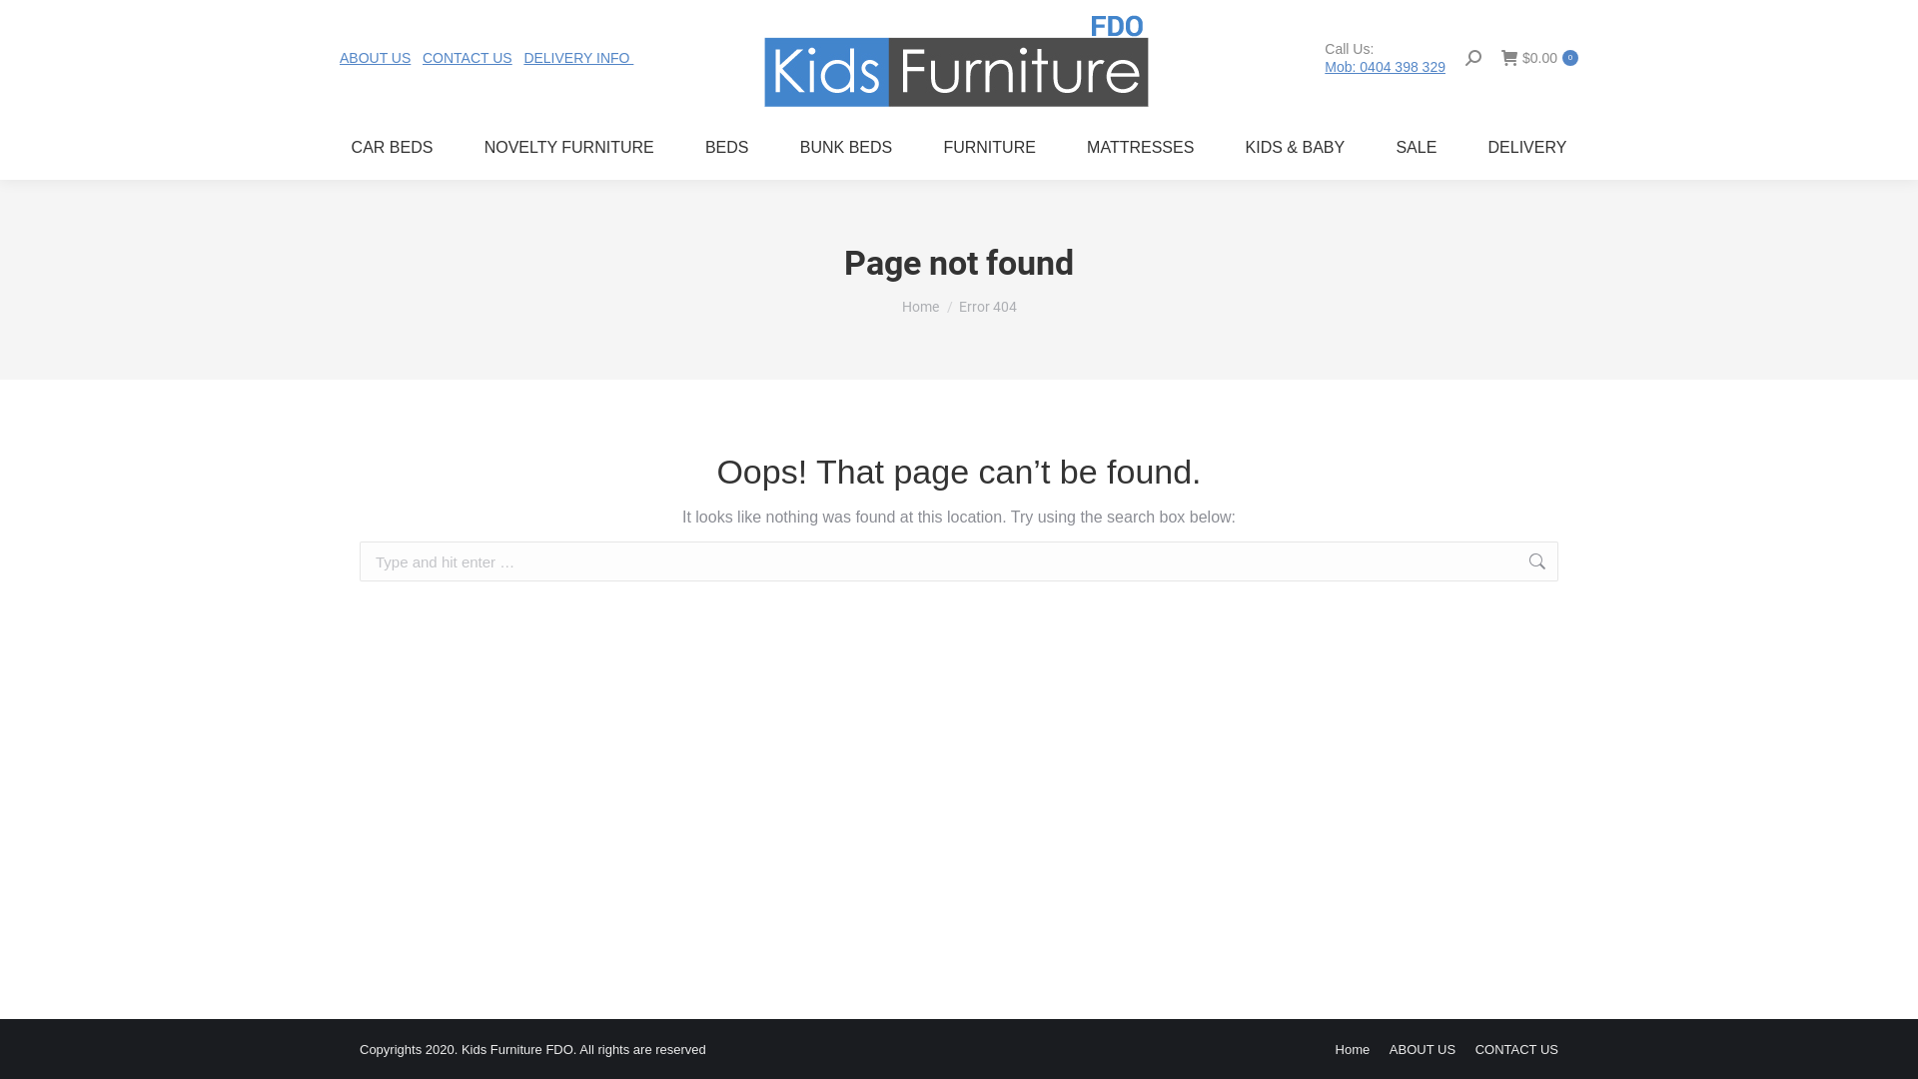 This screenshot has height=1079, width=1918. What do you see at coordinates (1540, 57) in the screenshot?
I see `$0.00
0` at bounding box center [1540, 57].